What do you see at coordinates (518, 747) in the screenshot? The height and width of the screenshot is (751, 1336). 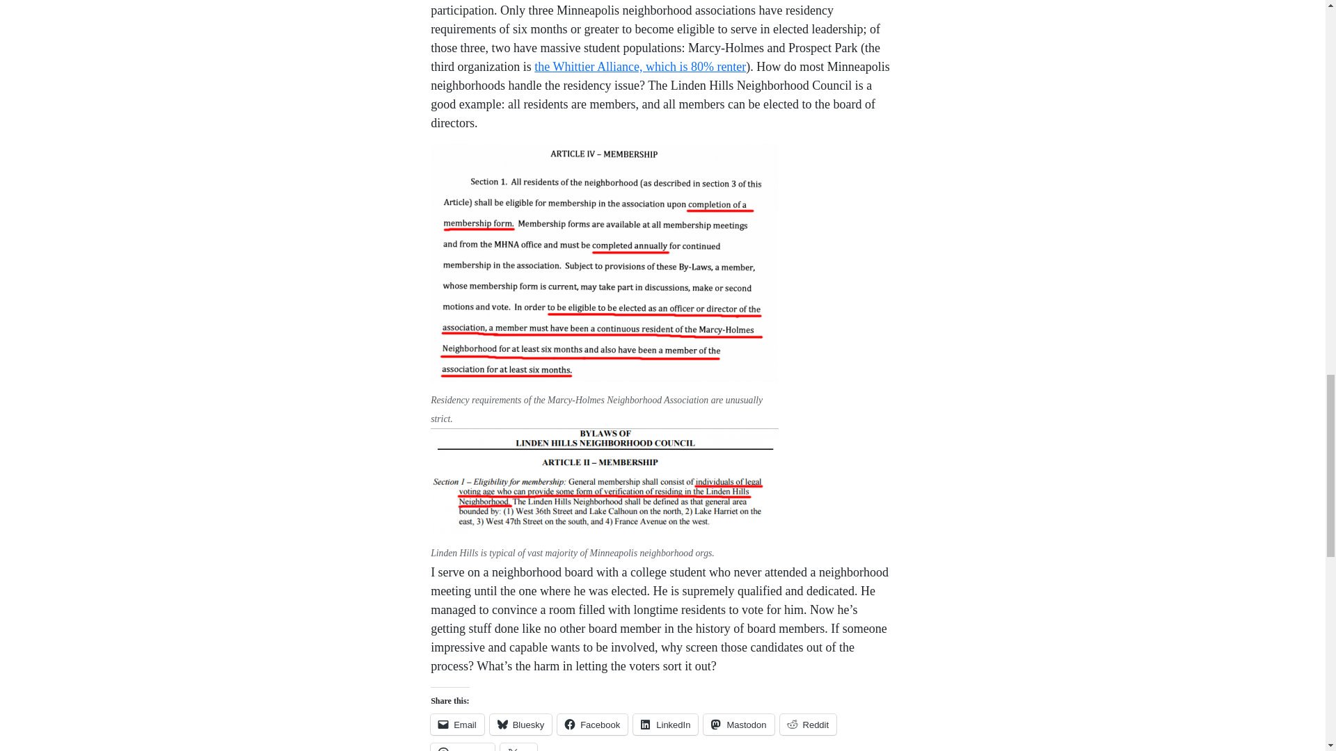 I see `Click to share on X` at bounding box center [518, 747].